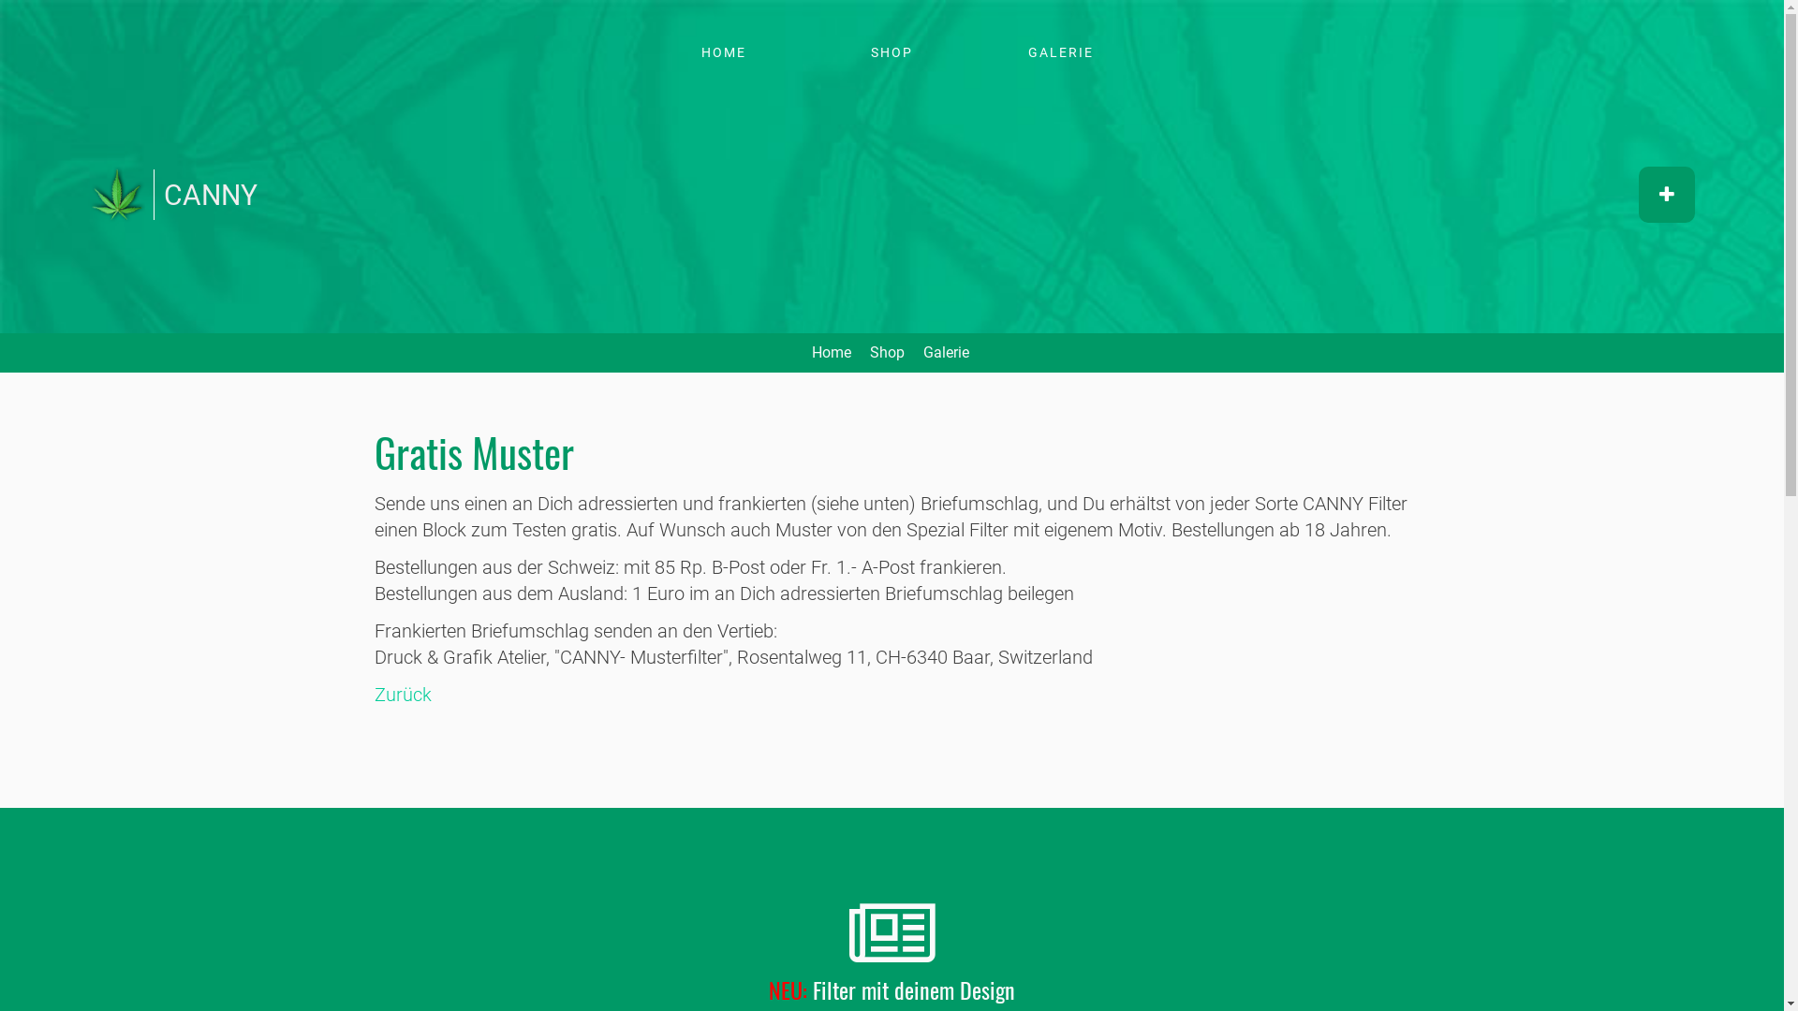 The width and height of the screenshot is (1798, 1011). Describe the element at coordinates (886, 352) in the screenshot. I see `Shop` at that location.